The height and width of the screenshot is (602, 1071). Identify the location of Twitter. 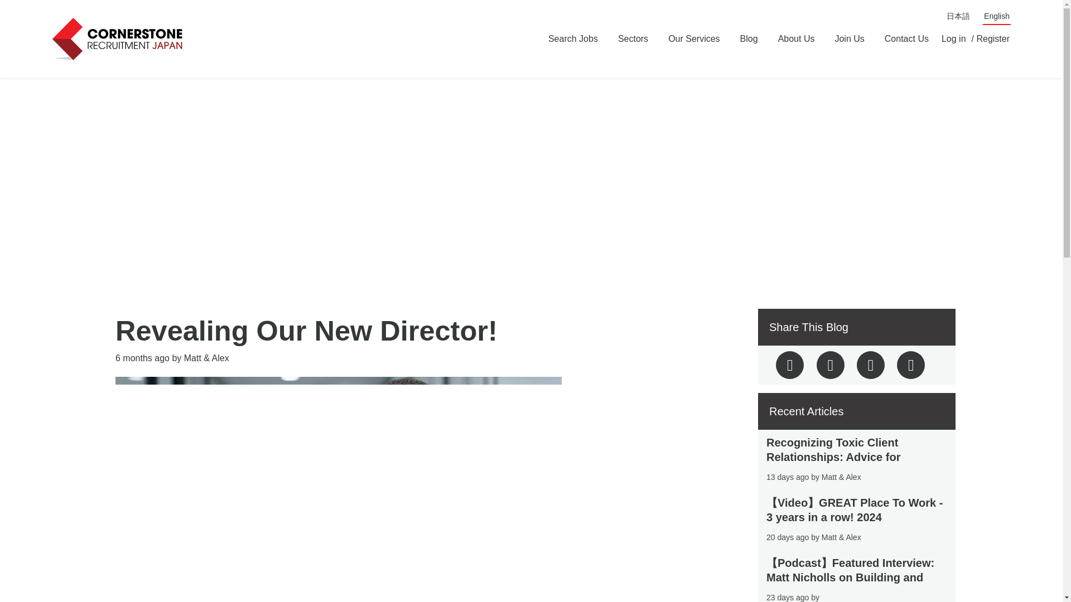
(790, 365).